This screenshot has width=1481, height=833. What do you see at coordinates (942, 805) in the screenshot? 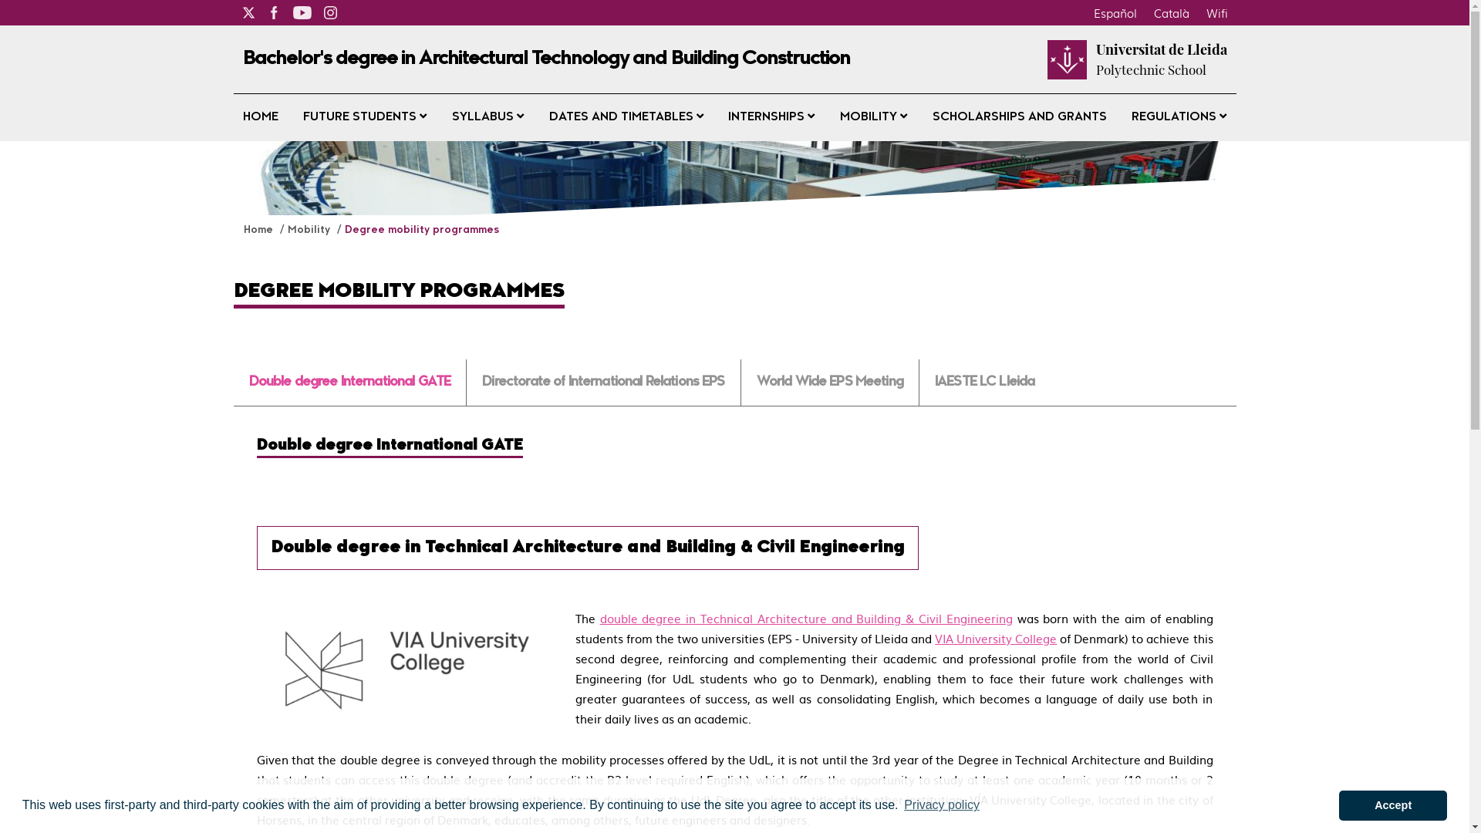
I see `Privacy policy` at bounding box center [942, 805].